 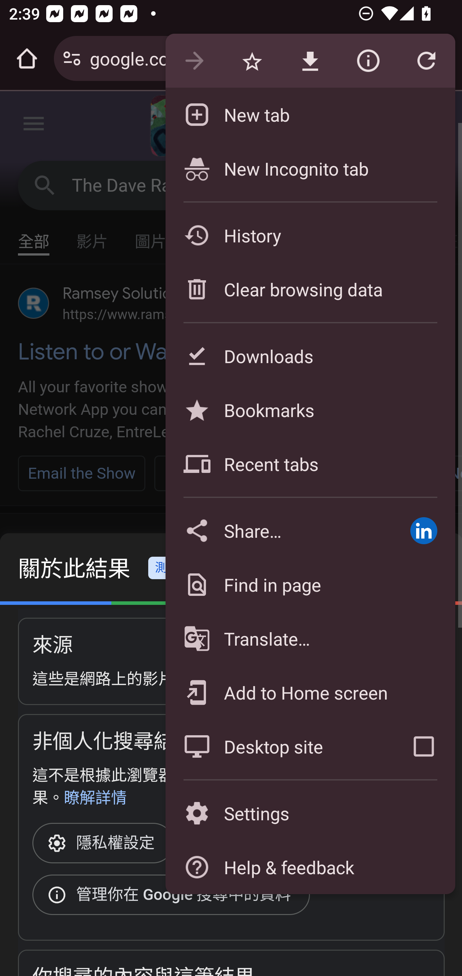 I want to click on New Incognito tab, so click(x=310, y=168).